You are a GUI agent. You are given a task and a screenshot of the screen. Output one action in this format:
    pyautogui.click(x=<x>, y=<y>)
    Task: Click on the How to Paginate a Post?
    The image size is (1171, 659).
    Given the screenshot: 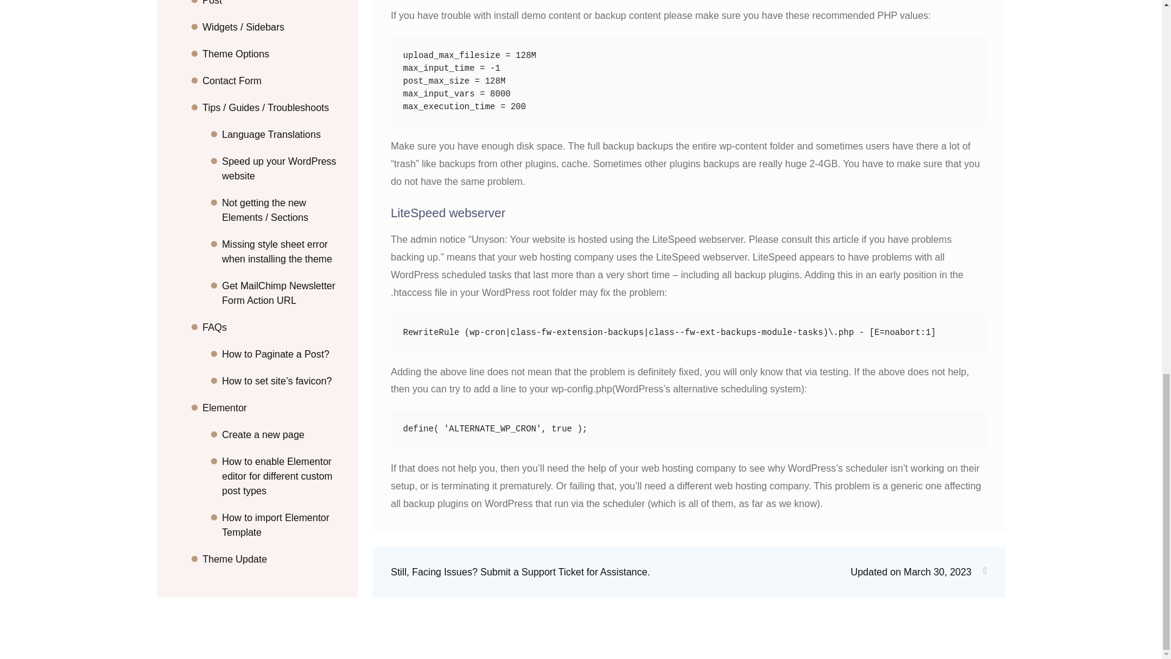 What is the action you would take?
    pyautogui.click(x=282, y=334)
    